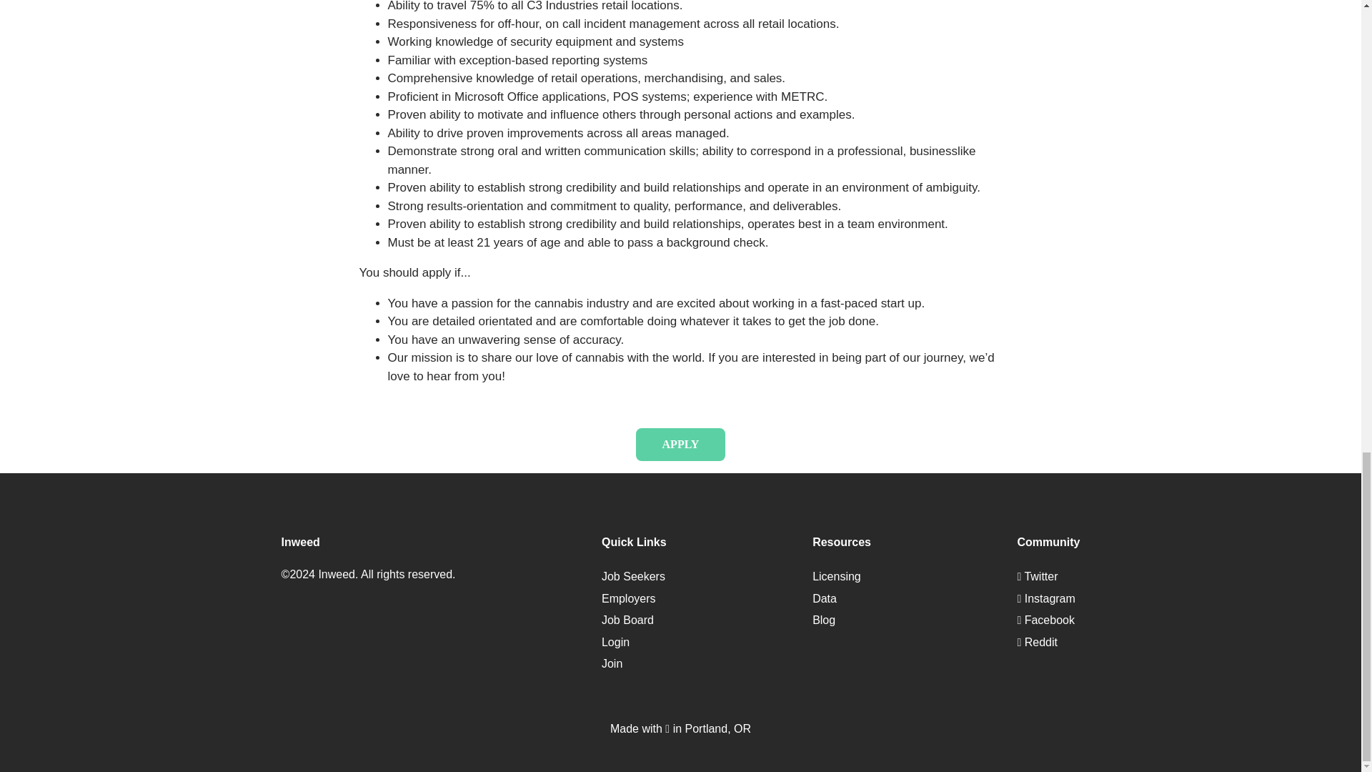  Describe the element at coordinates (1045, 598) in the screenshot. I see ` Instagram` at that location.